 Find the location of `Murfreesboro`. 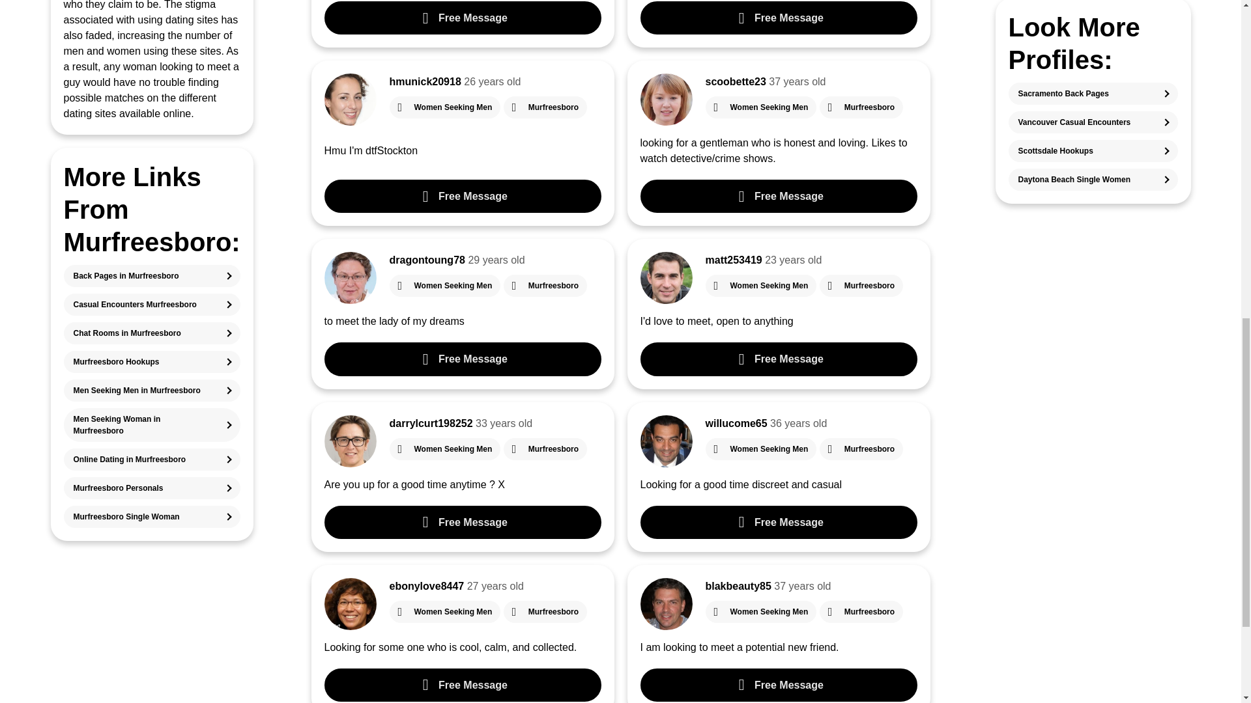

Murfreesboro is located at coordinates (861, 285).